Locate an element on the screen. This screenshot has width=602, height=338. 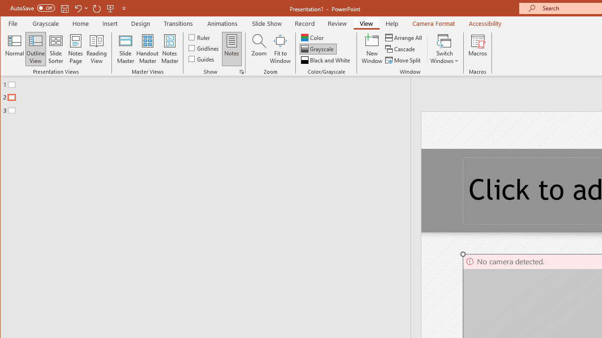
Cascade is located at coordinates (401, 49).